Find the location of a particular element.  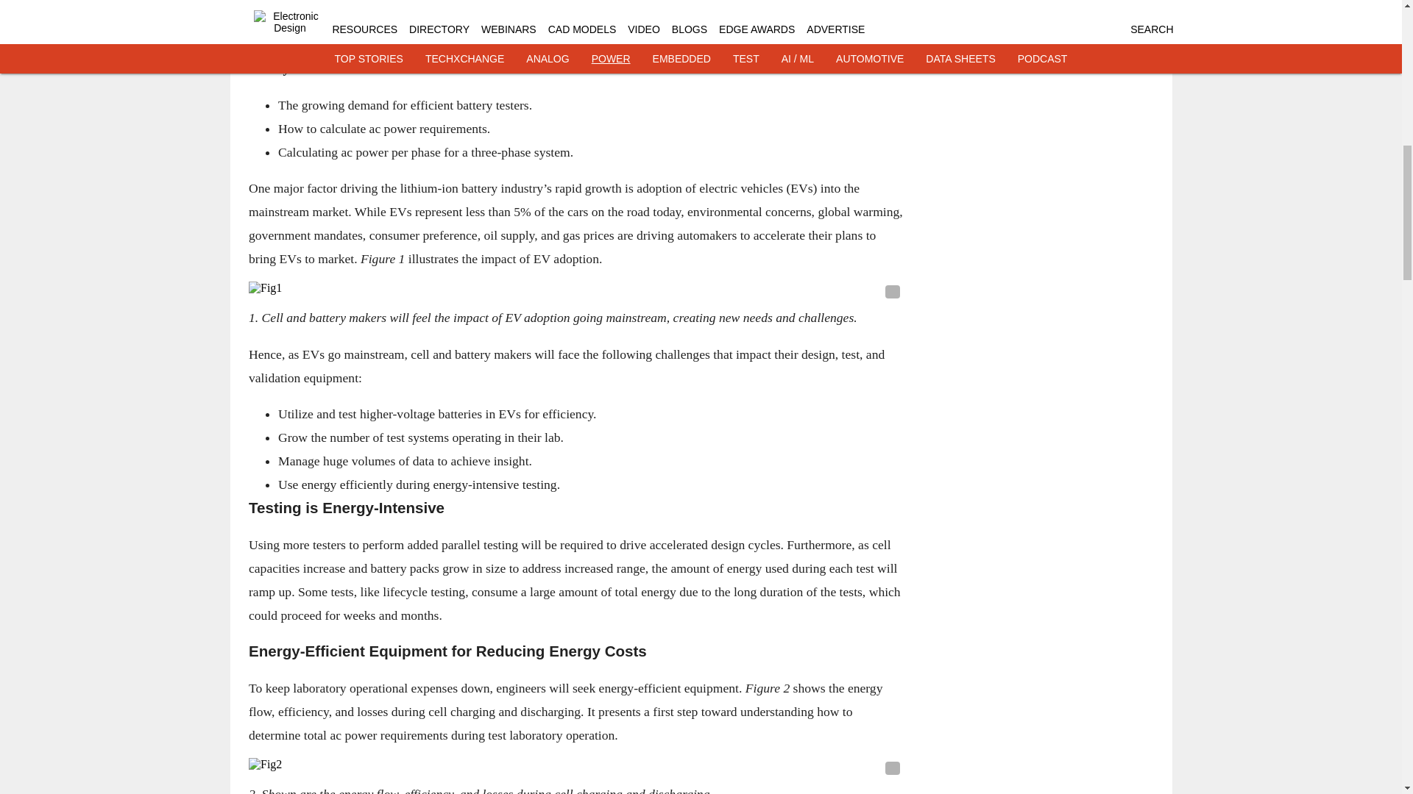

Members is located at coordinates (273, 31).